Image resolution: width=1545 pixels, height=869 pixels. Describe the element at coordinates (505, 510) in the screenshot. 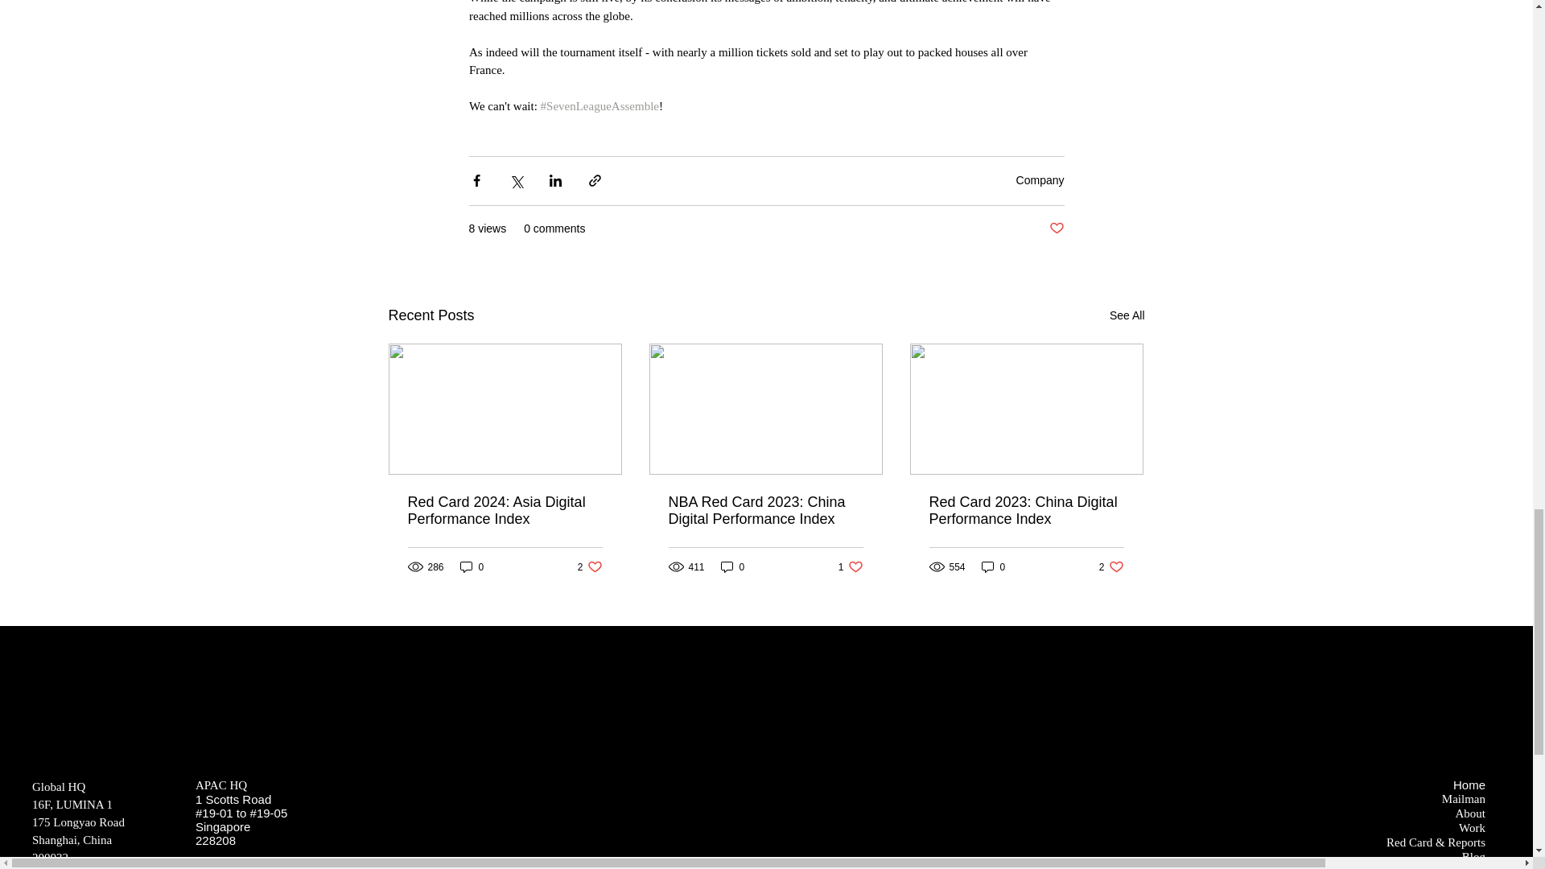

I see `Red Card 2024: Asia Digital Performance Index` at that location.